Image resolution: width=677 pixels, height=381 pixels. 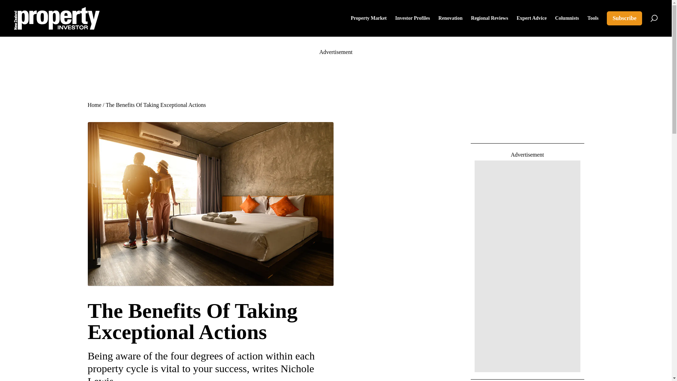 What do you see at coordinates (531, 18) in the screenshot?
I see `Expert Advice` at bounding box center [531, 18].